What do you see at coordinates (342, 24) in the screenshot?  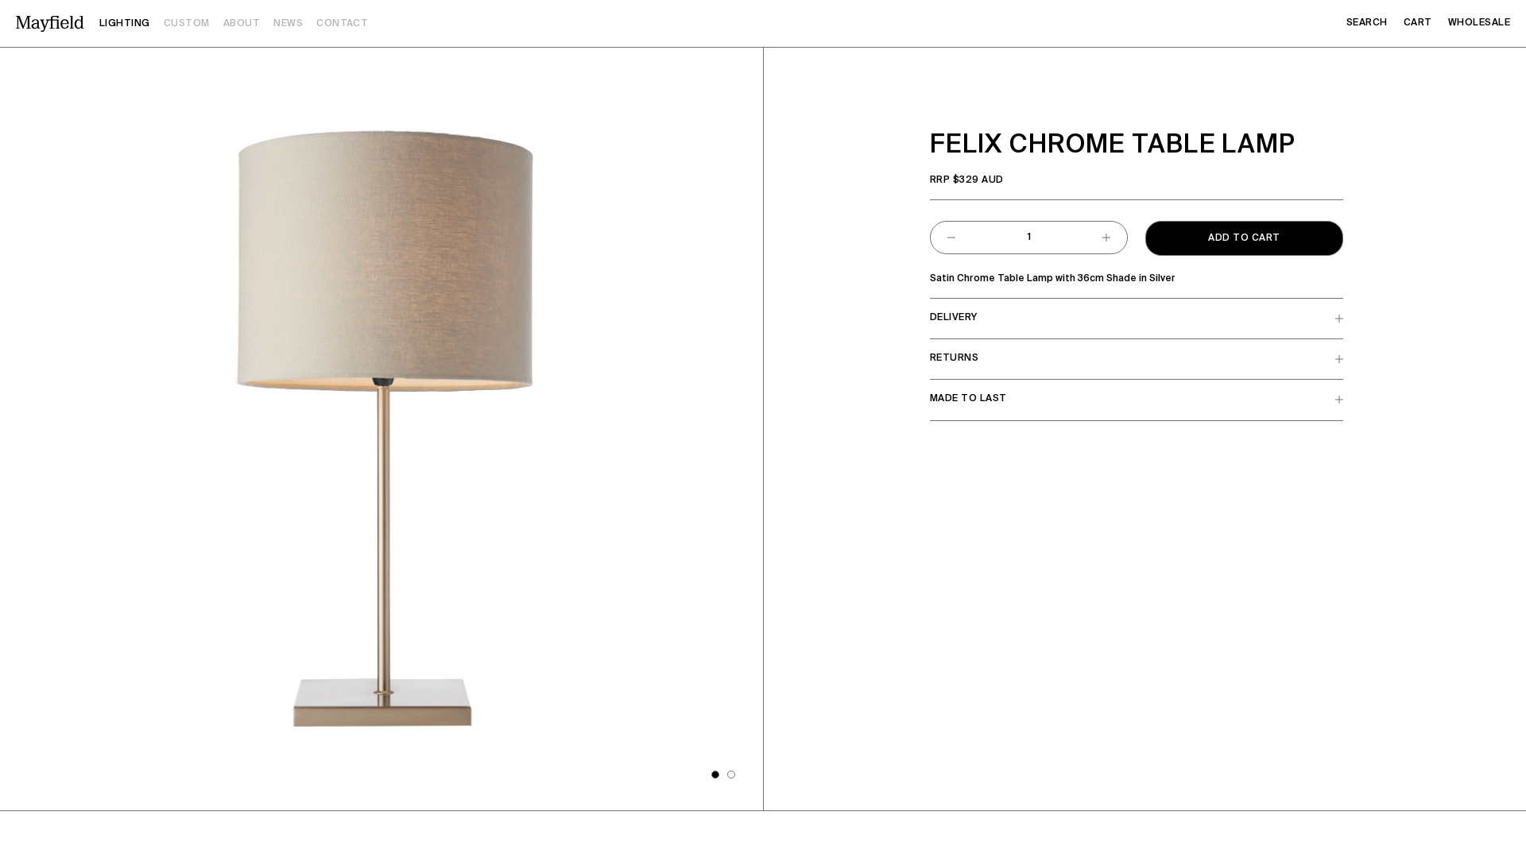 I see `CONTACT` at bounding box center [342, 24].